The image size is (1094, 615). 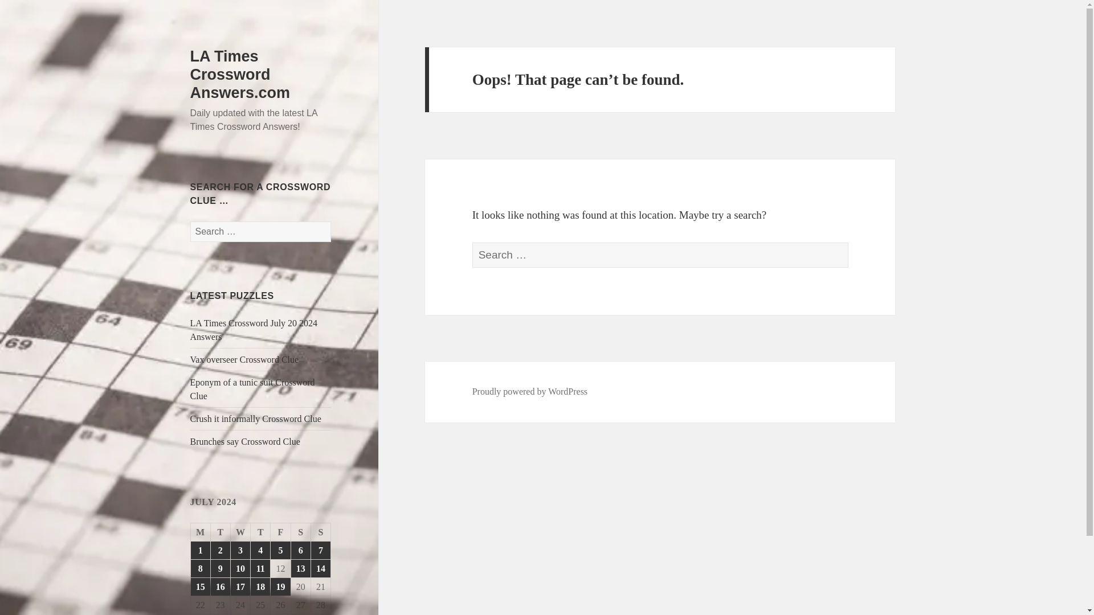 I want to click on Proudly powered by WordPress, so click(x=530, y=392).